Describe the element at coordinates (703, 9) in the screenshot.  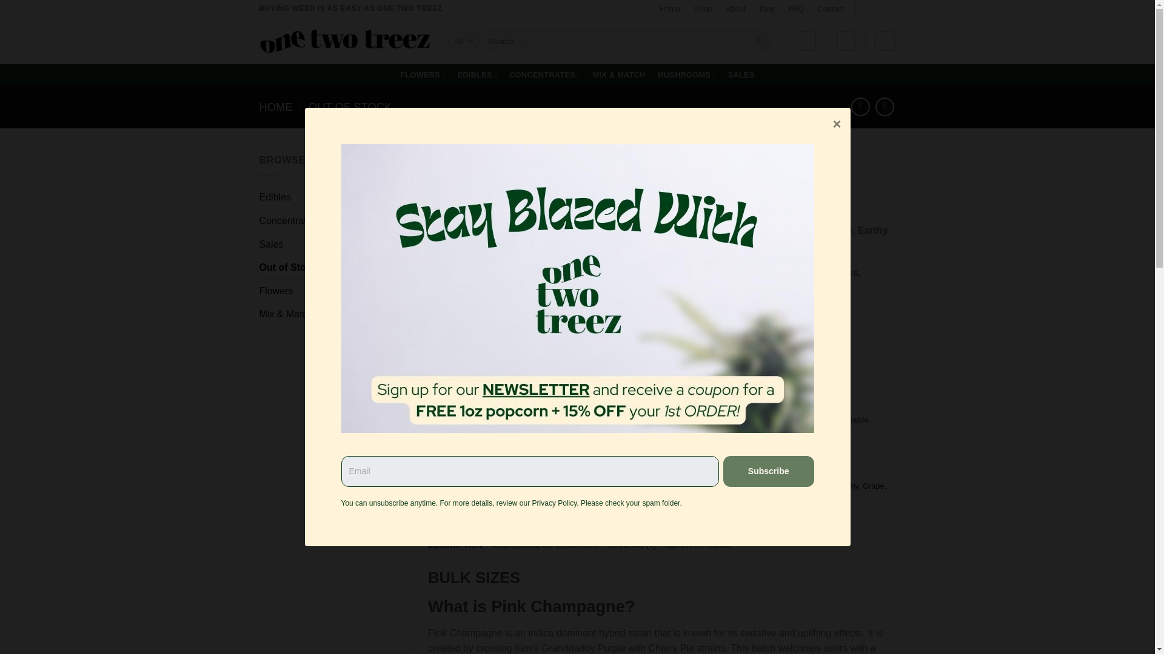
I see `Shop` at that location.